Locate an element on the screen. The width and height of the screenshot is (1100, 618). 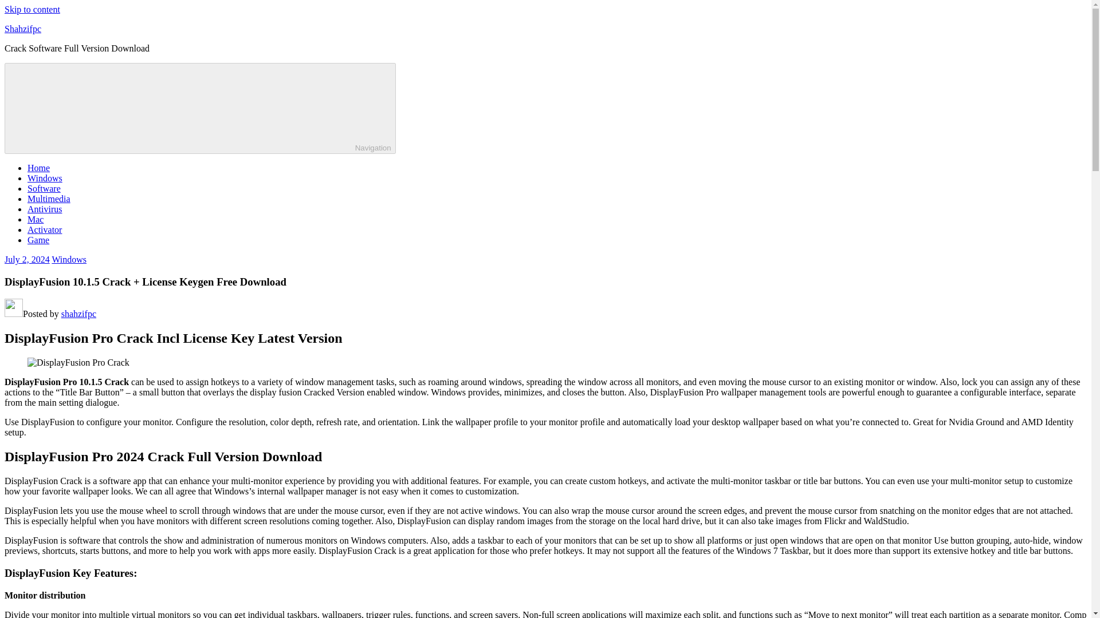
Activator is located at coordinates (45, 230).